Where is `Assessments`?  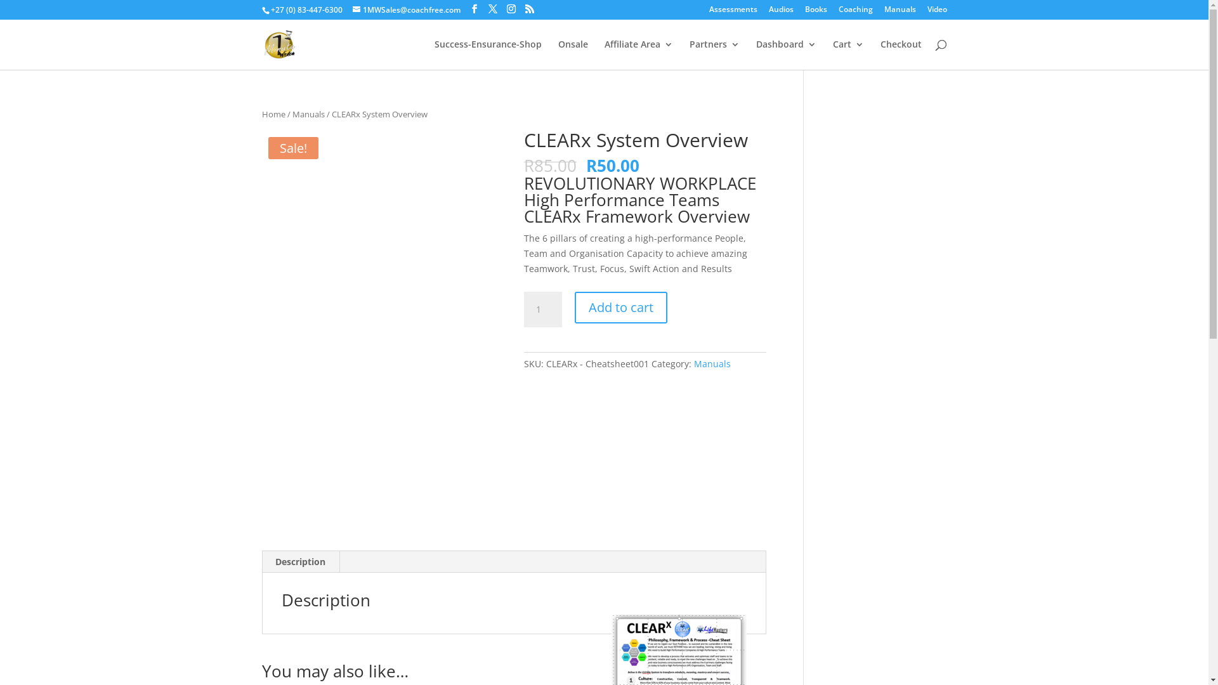
Assessments is located at coordinates (733, 13).